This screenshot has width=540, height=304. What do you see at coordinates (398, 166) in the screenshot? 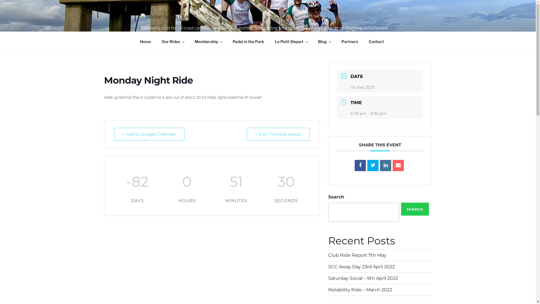
I see `Email` at bounding box center [398, 166].